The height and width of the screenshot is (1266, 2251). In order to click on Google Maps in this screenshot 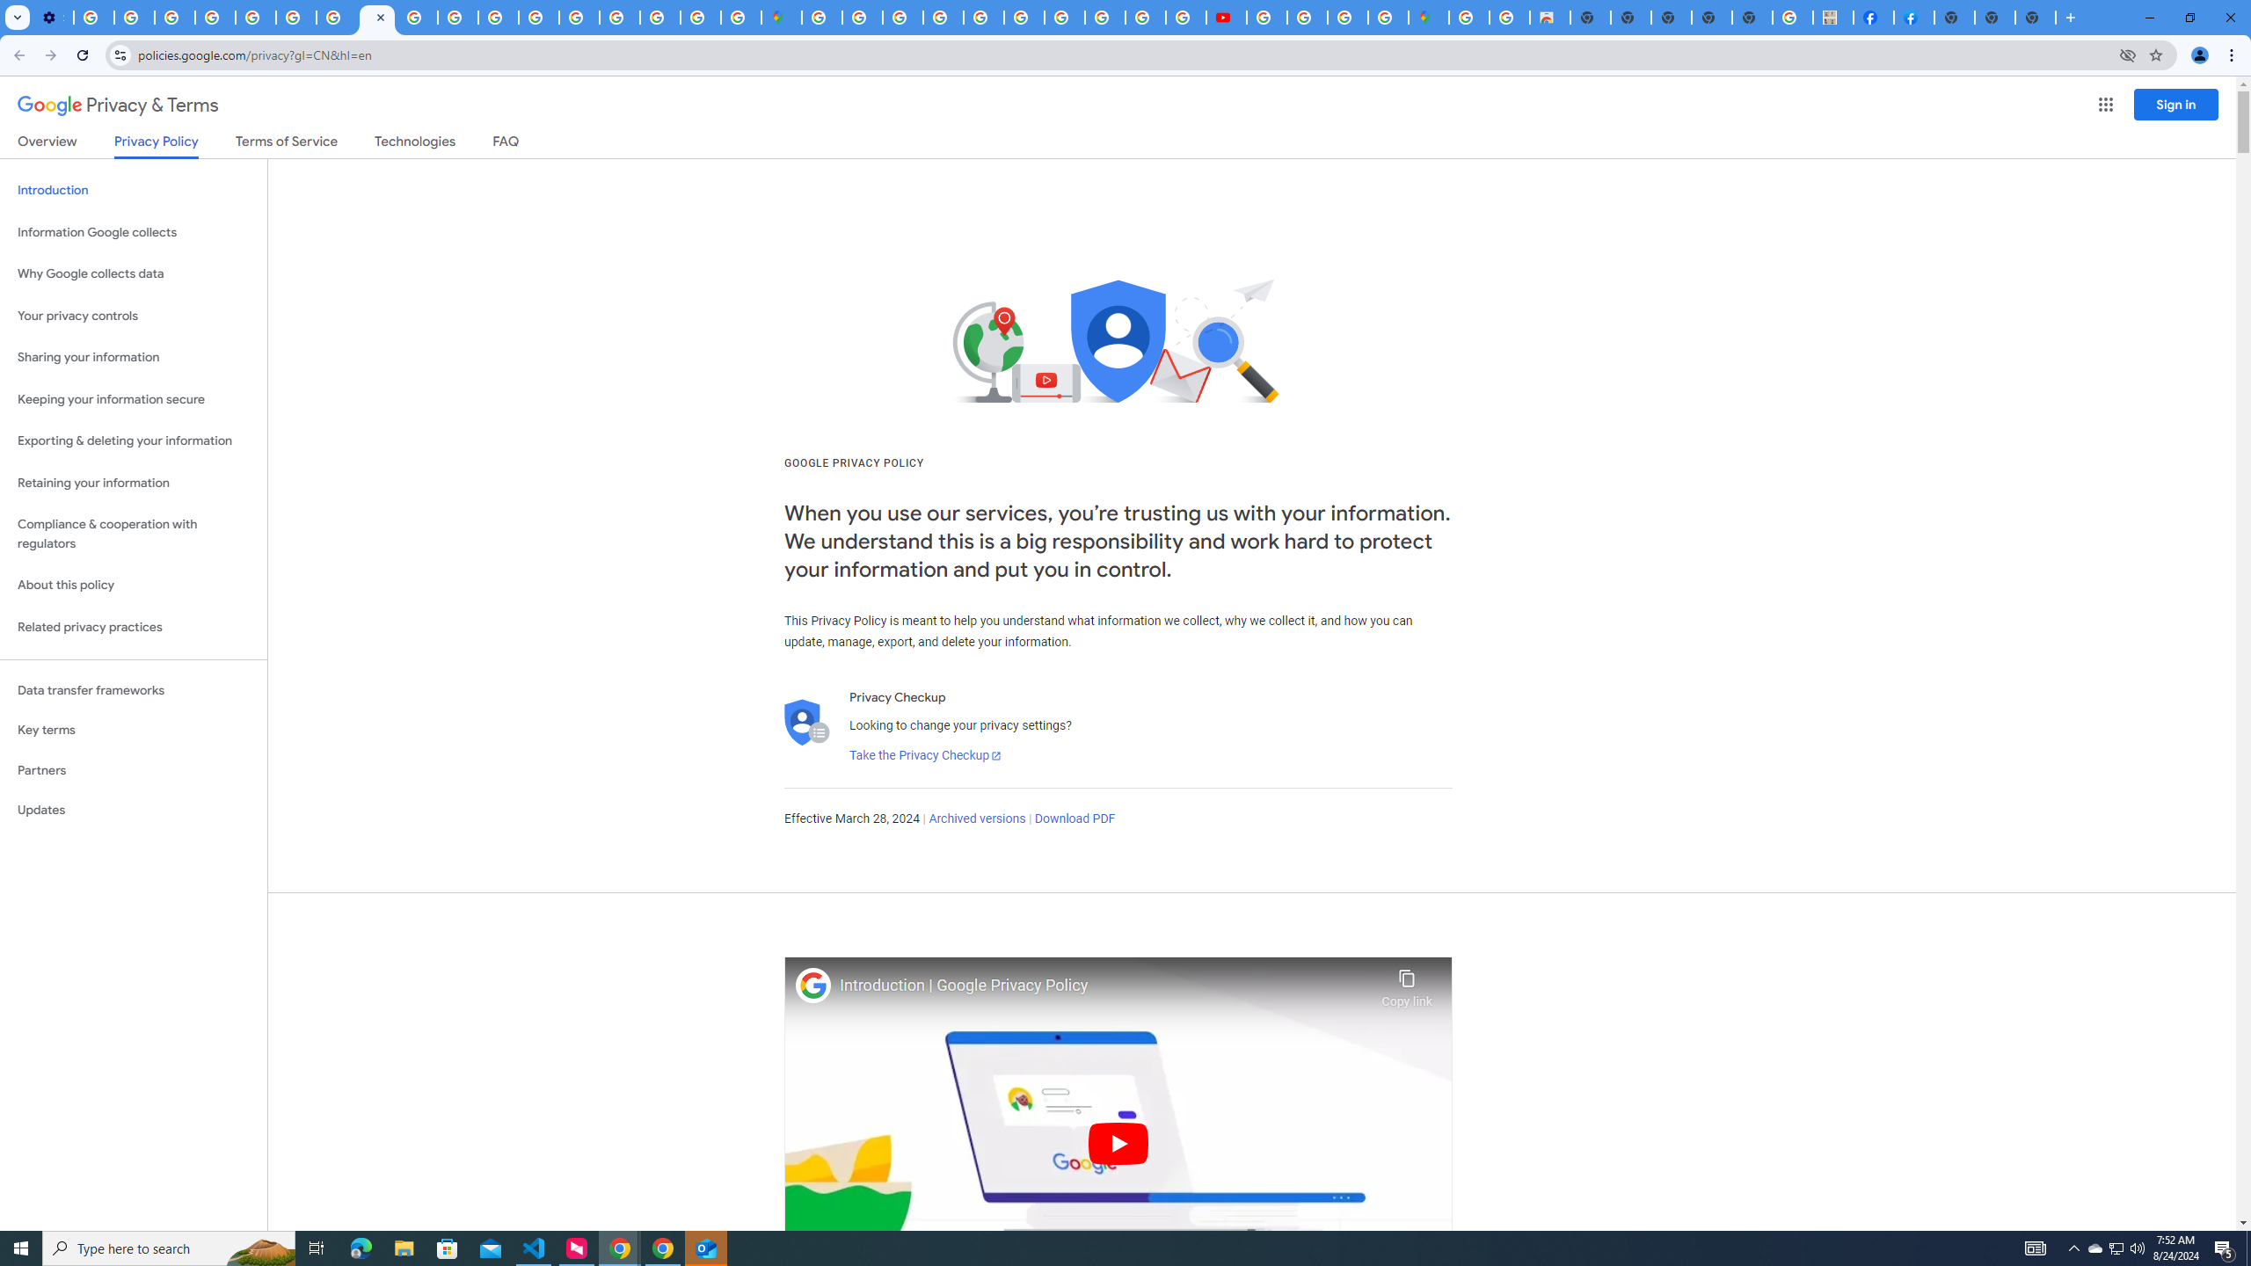, I will do `click(782, 18)`.